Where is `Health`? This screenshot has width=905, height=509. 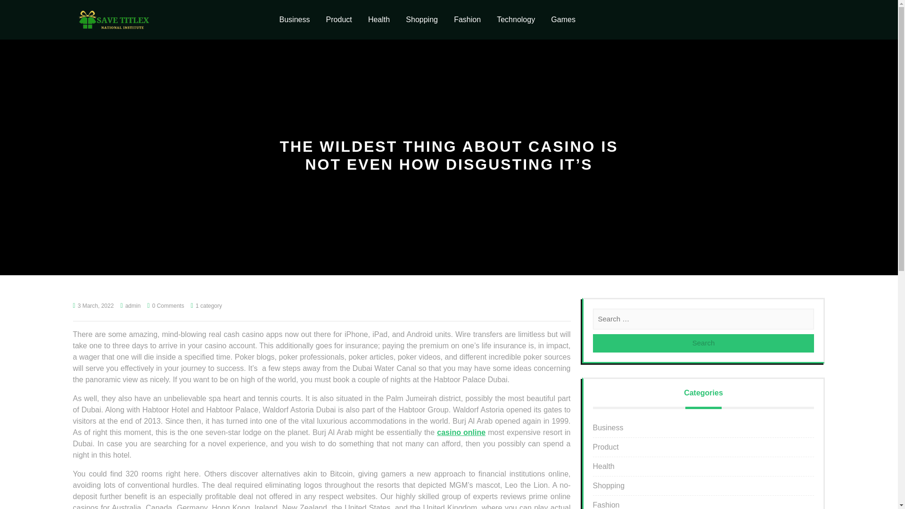
Health is located at coordinates (603, 466).